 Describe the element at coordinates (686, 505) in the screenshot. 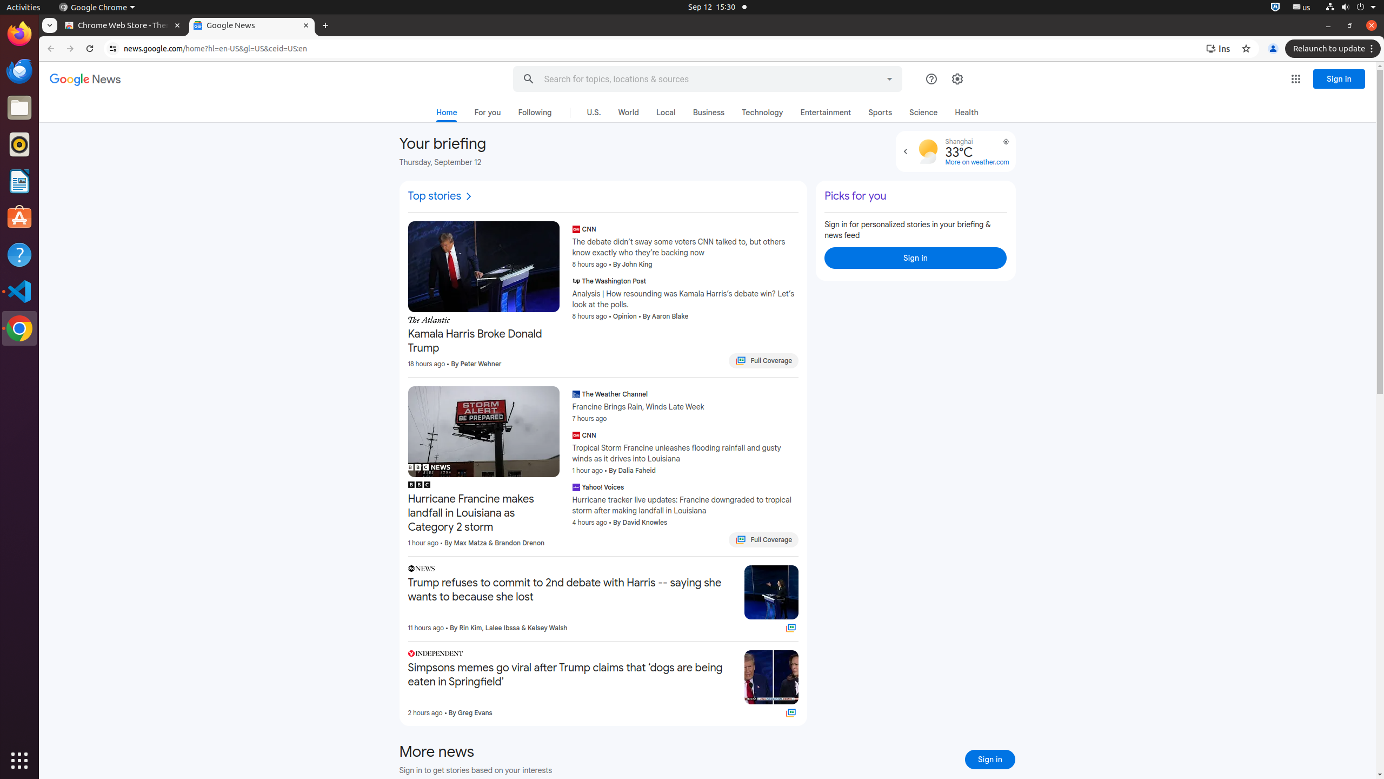

I see `Hurricane tracker live updates: Francine downgraded to tropical storm after making landfall in Louisiana` at that location.